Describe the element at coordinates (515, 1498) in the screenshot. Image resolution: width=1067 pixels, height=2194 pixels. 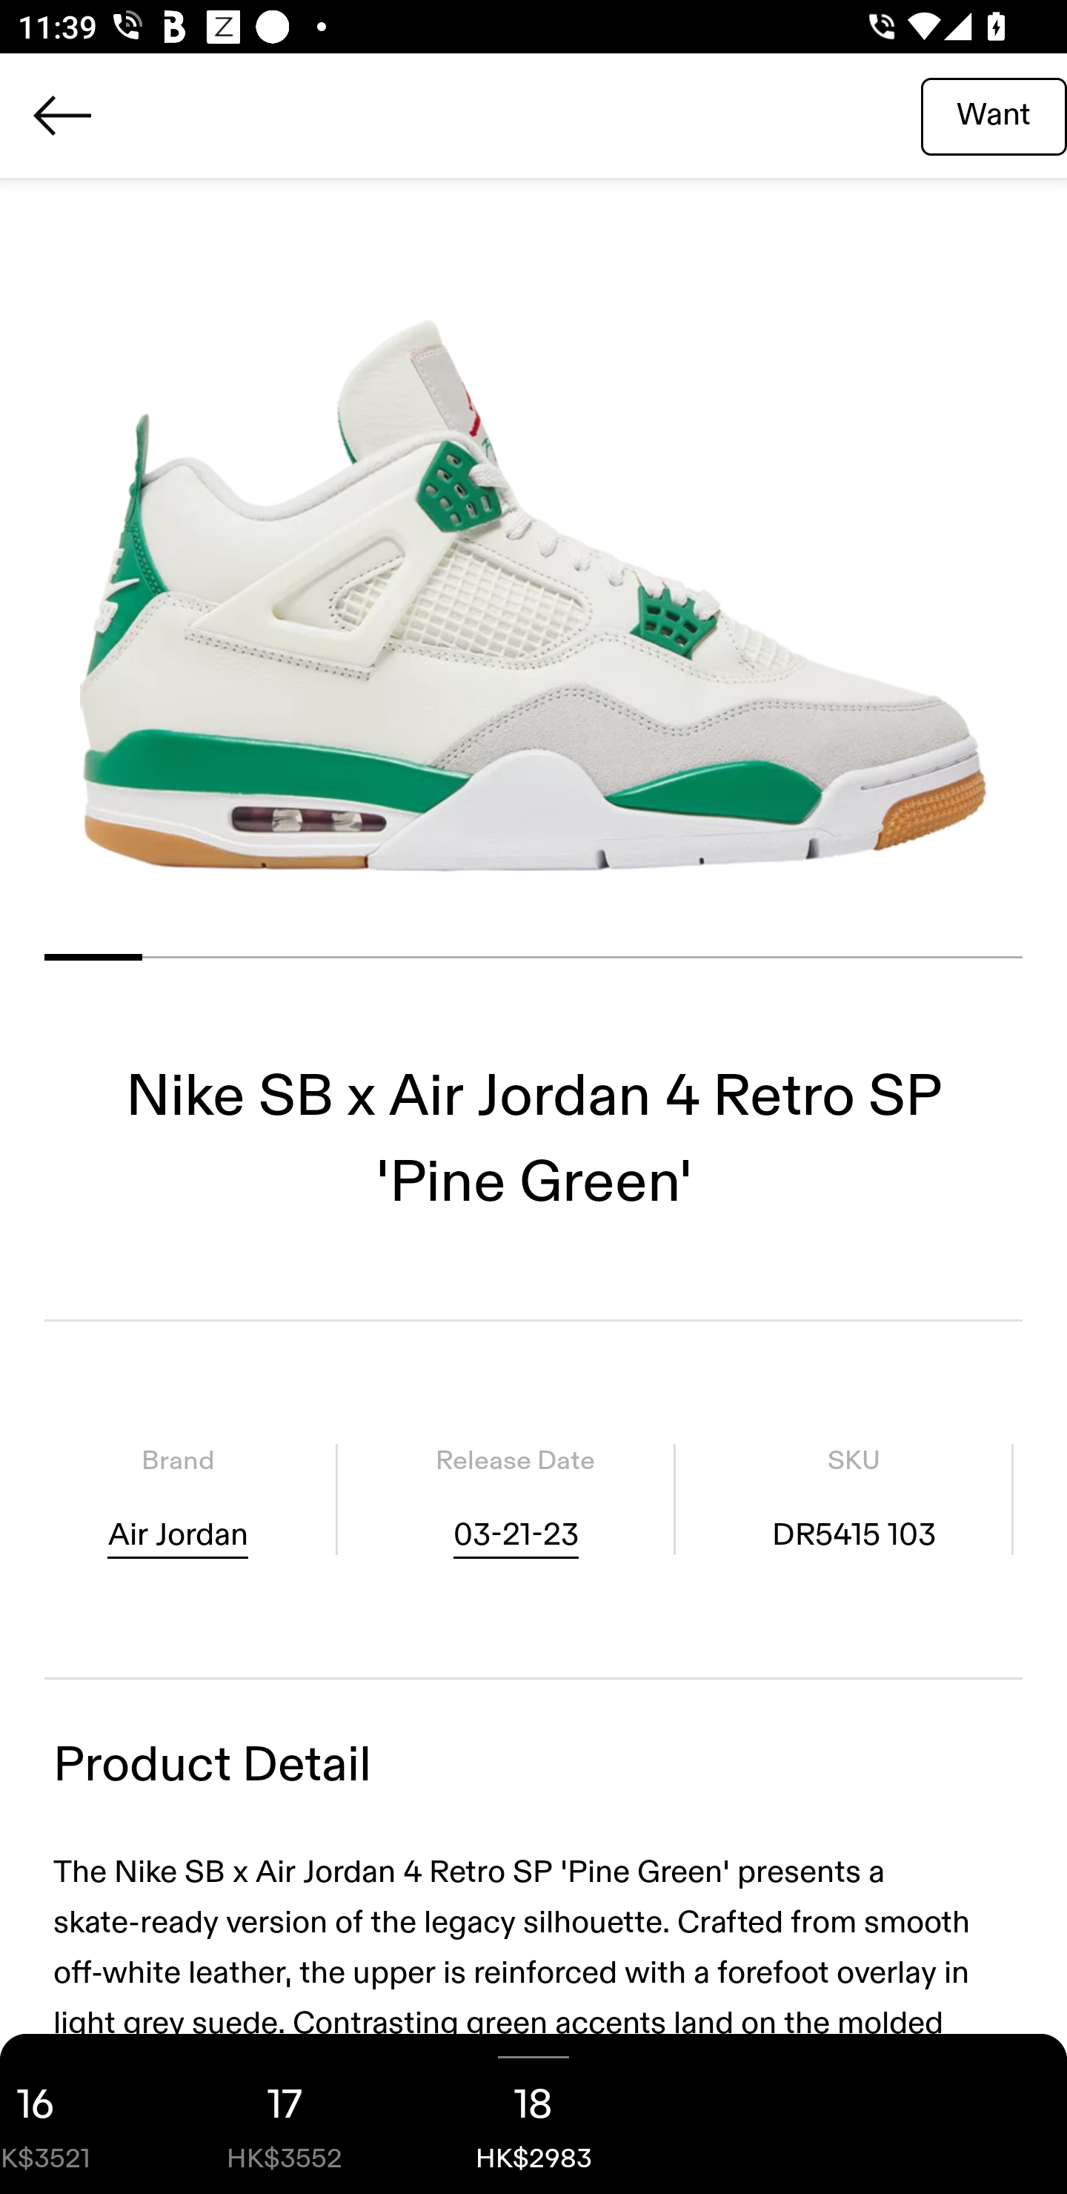
I see `Release Date 03-21-23` at that location.